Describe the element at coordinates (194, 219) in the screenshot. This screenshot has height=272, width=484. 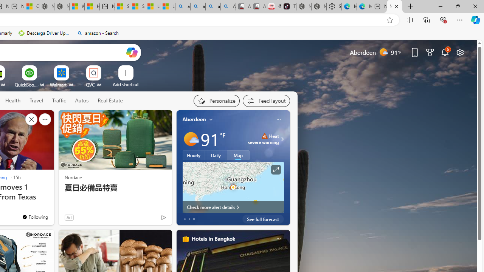
I see `tab-2` at that location.